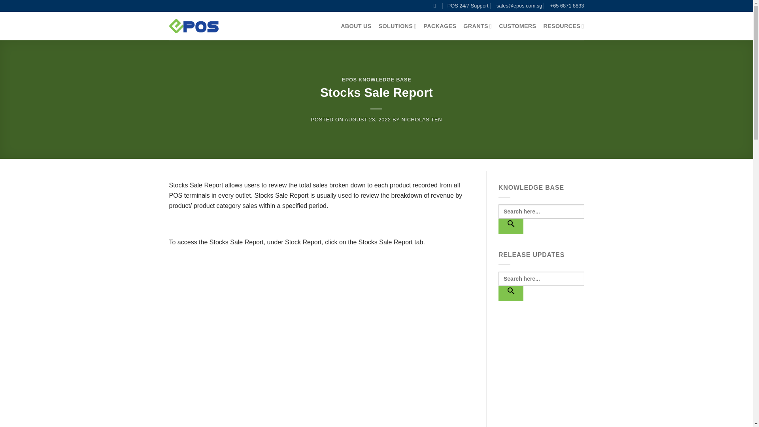 This screenshot has width=759, height=427. I want to click on PACKAGES, so click(440, 26).